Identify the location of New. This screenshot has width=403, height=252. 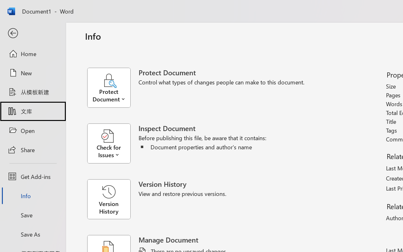
(33, 73).